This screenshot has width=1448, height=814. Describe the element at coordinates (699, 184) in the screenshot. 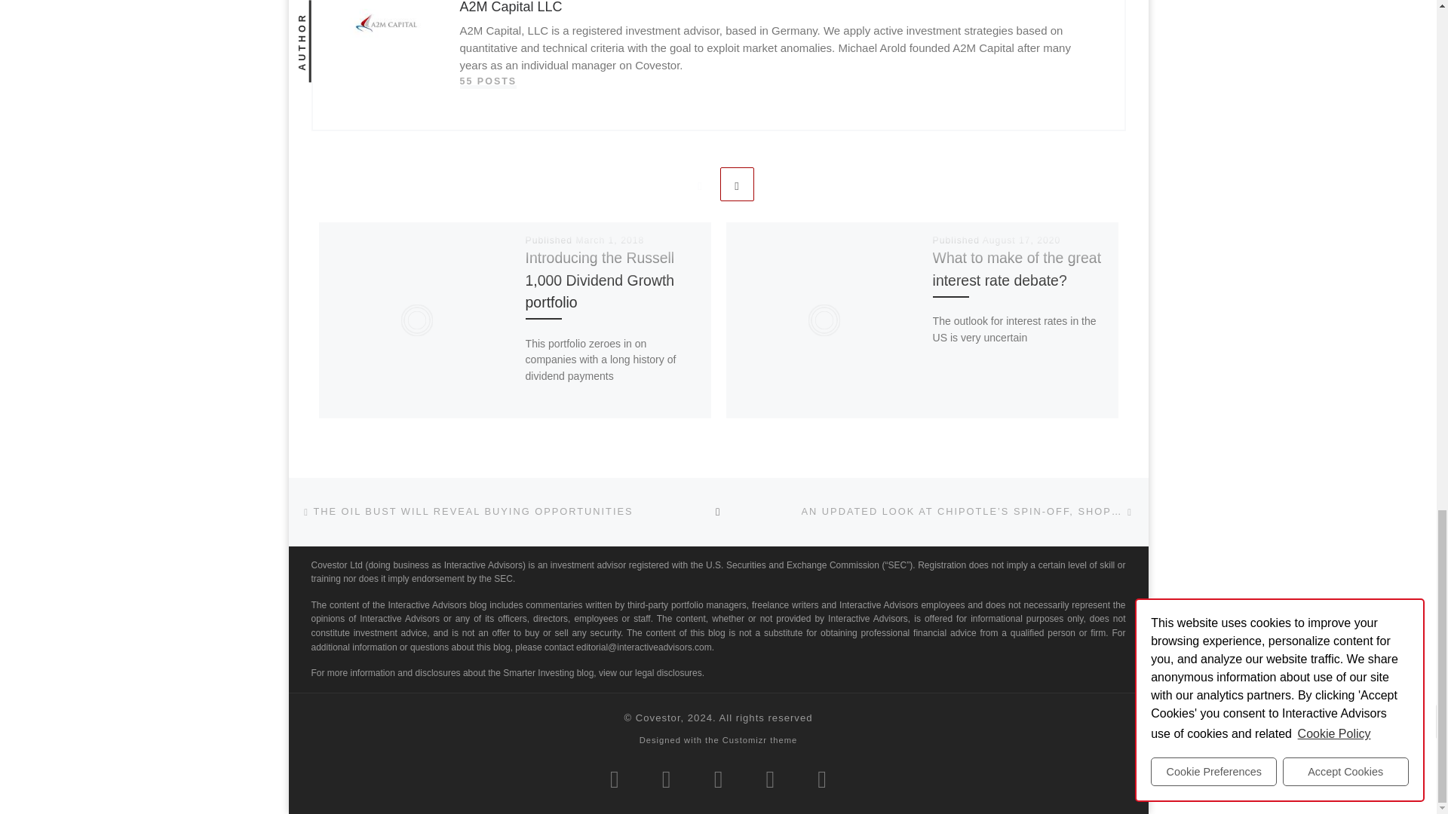

I see `Previous related articles` at that location.